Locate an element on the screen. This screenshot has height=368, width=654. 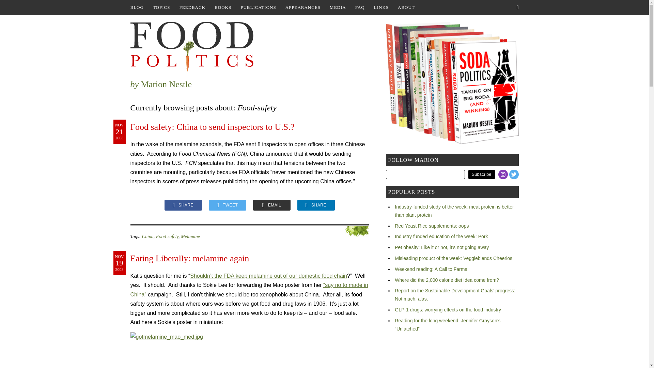
Melamine is located at coordinates (190, 236).